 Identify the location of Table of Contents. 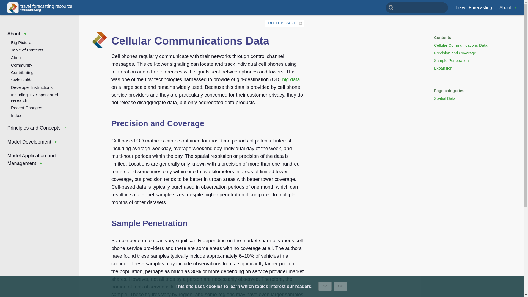
(39, 50).